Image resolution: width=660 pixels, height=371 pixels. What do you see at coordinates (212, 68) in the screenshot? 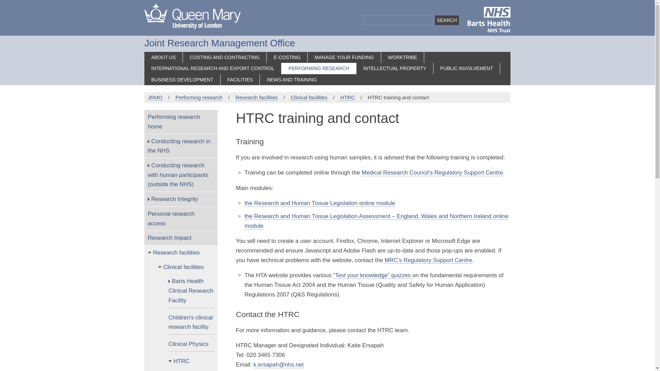
I see `INTERNATIONAL RESEARCH AND EXPORT CONTROL` at bounding box center [212, 68].